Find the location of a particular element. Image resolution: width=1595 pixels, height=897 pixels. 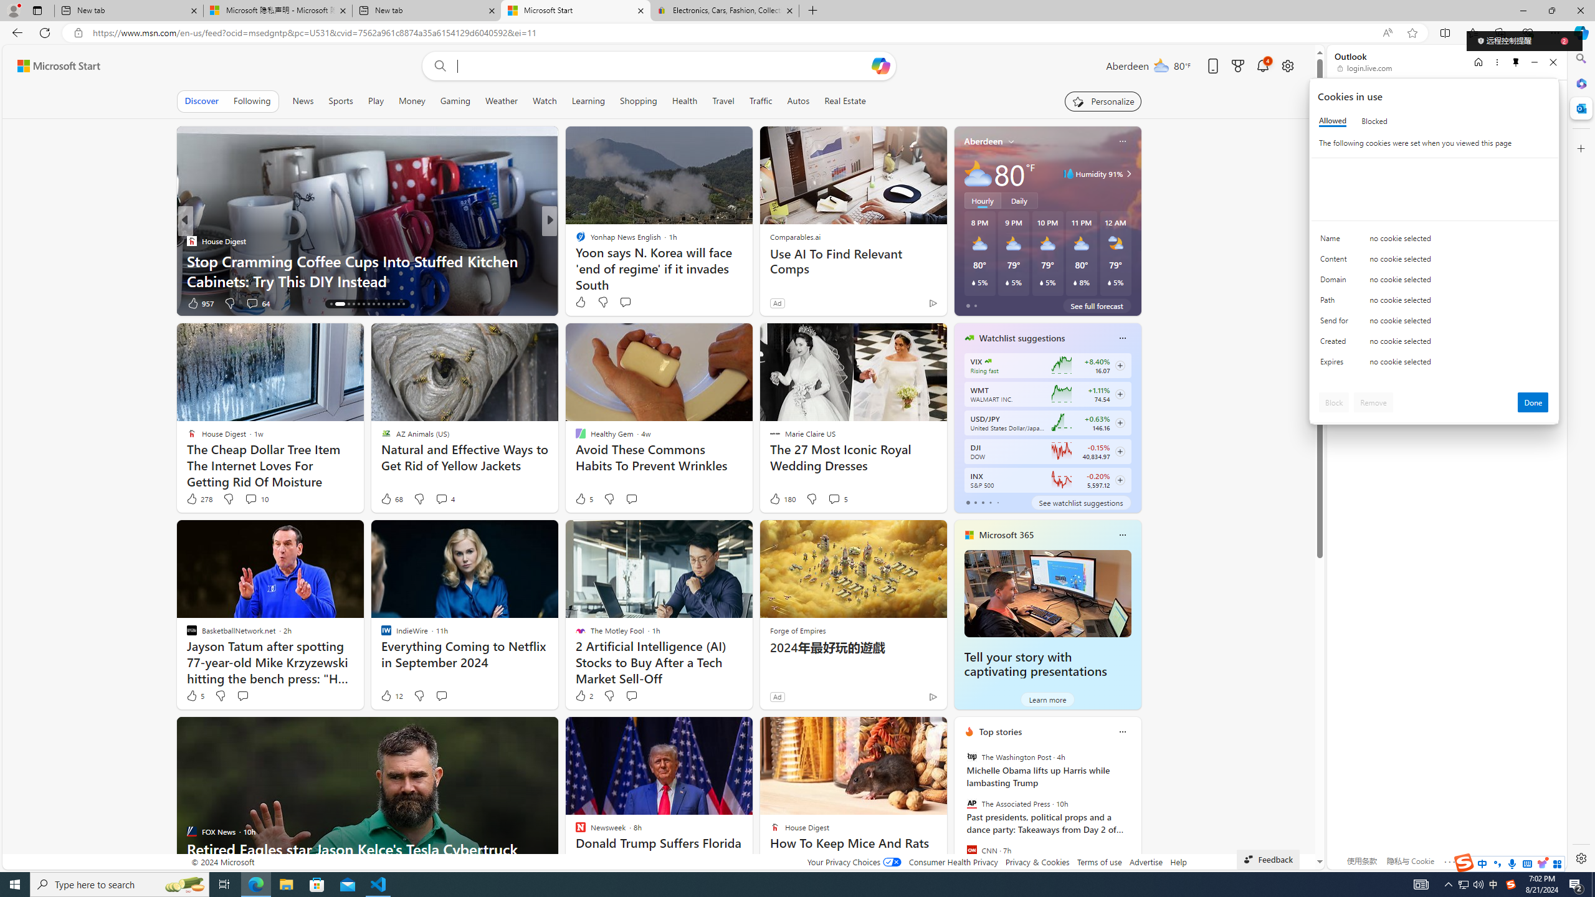

Watchlist suggestions is located at coordinates (1022, 338).